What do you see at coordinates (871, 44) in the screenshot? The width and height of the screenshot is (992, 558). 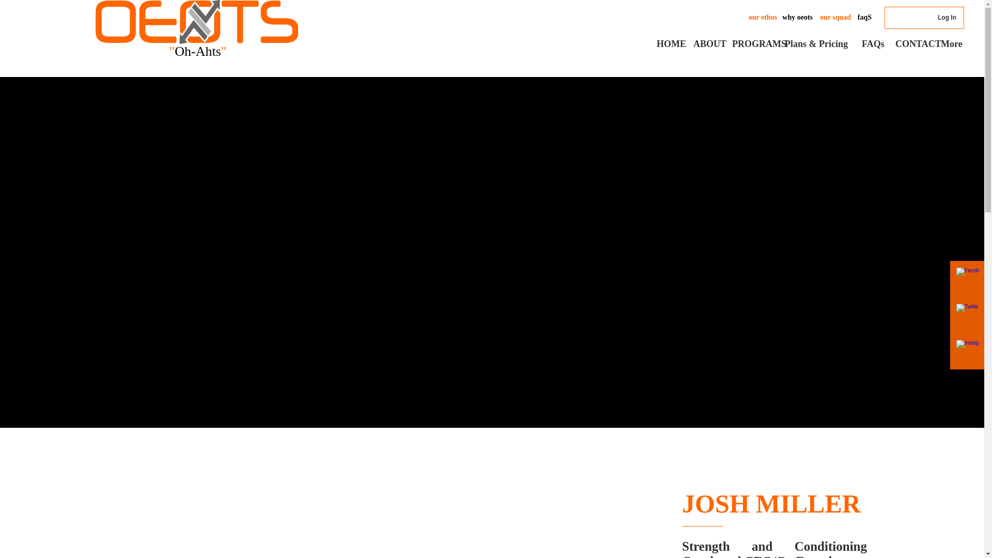 I see `FAQs` at bounding box center [871, 44].